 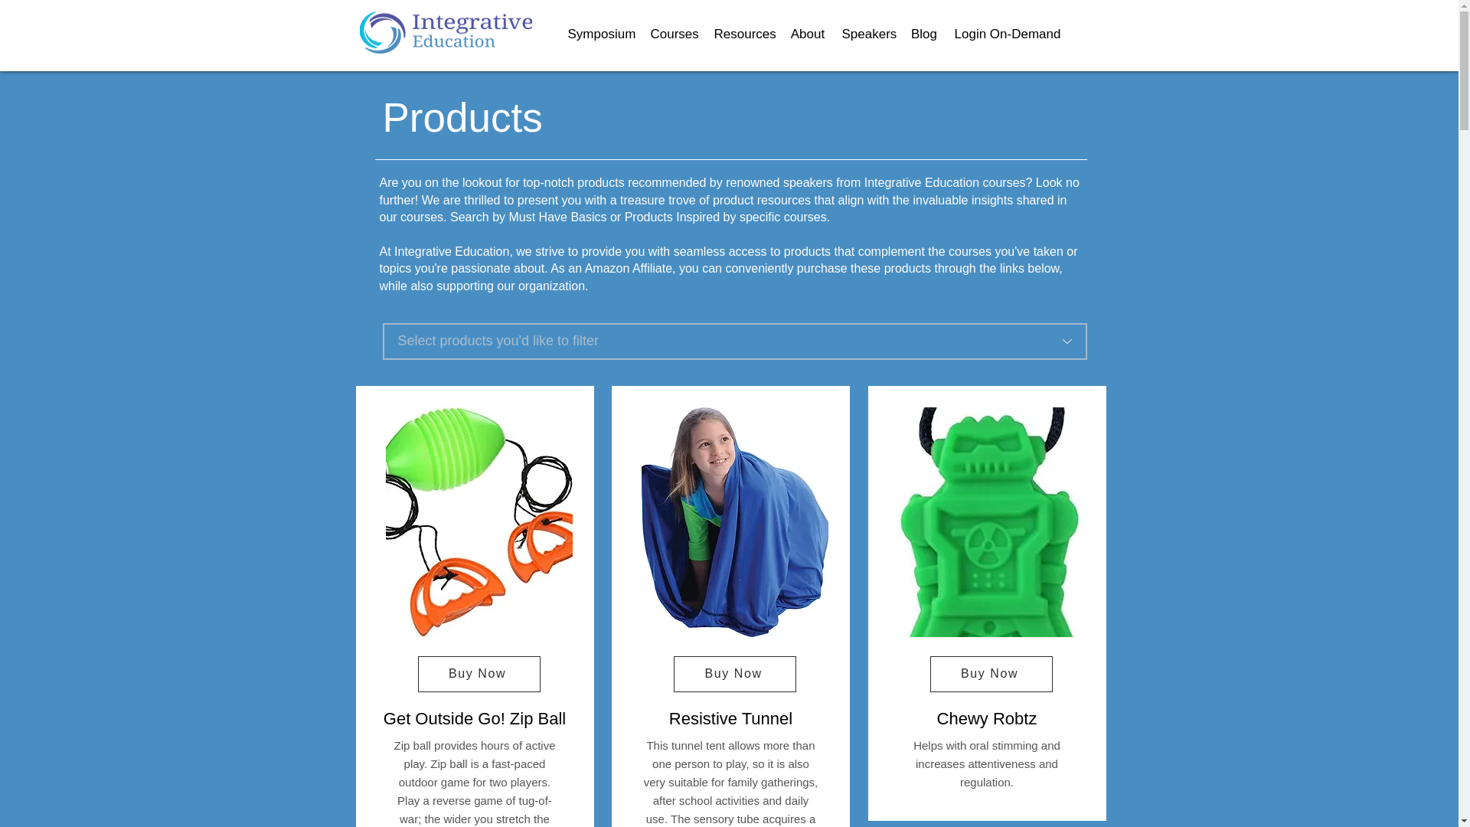 What do you see at coordinates (602, 34) in the screenshot?
I see `Symposium` at bounding box center [602, 34].